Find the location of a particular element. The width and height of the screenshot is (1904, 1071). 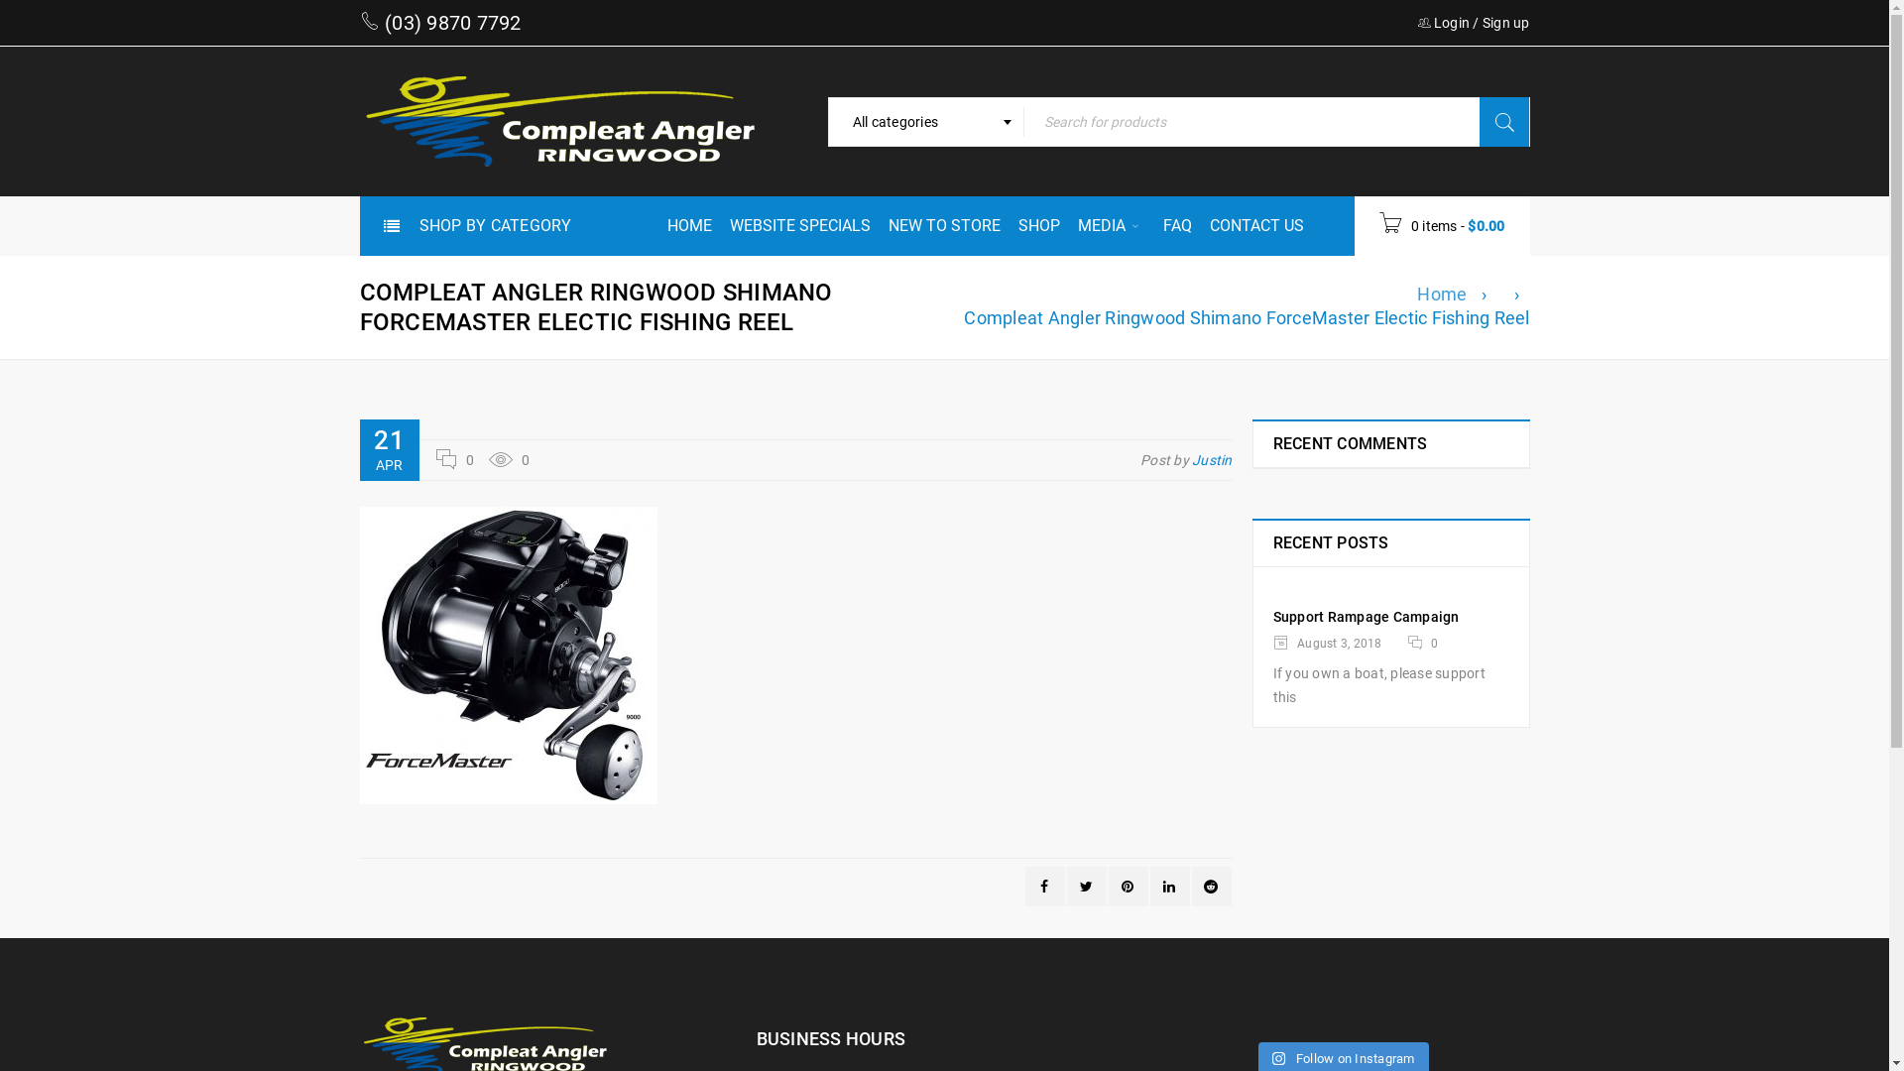

Search is located at coordinates (1504, 122).